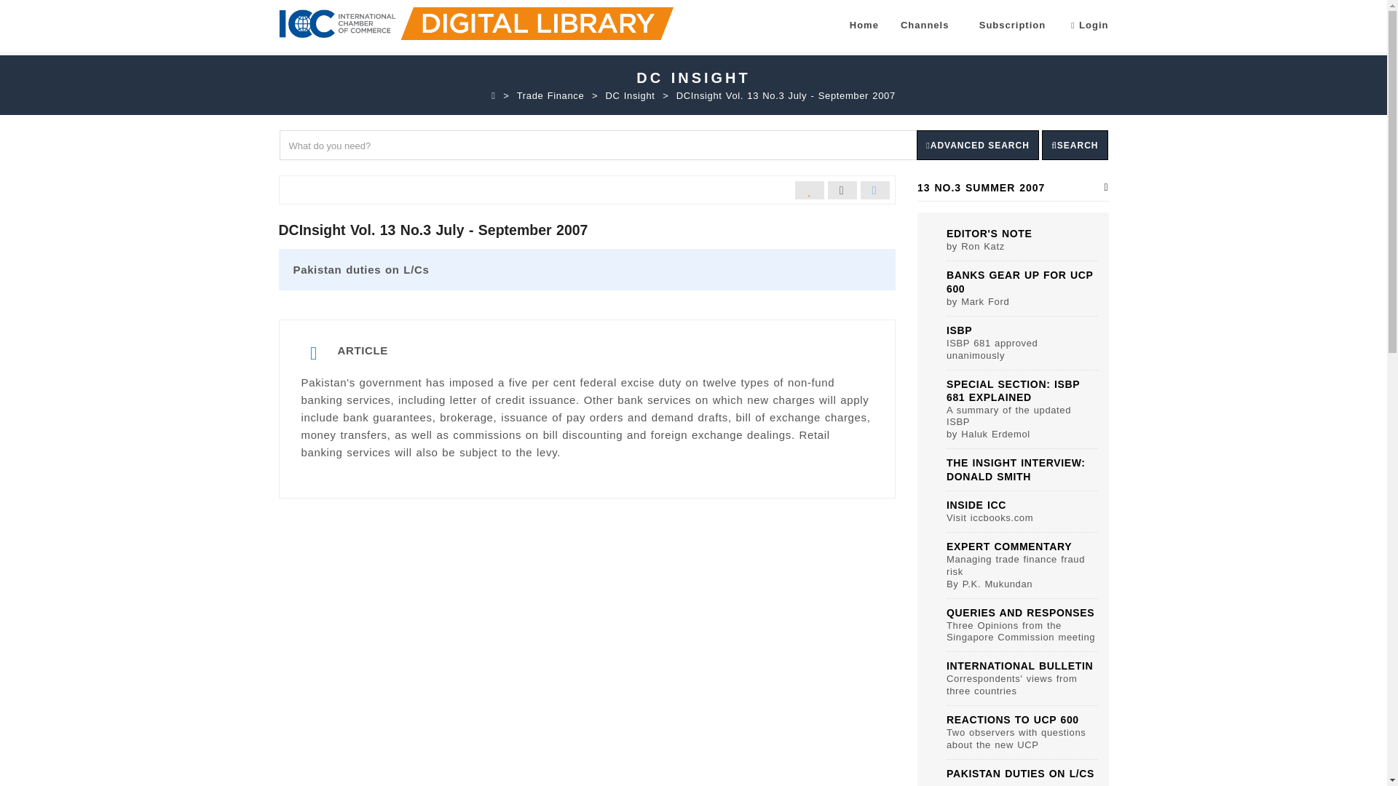 This screenshot has width=1398, height=786. I want to click on Home, so click(864, 25).